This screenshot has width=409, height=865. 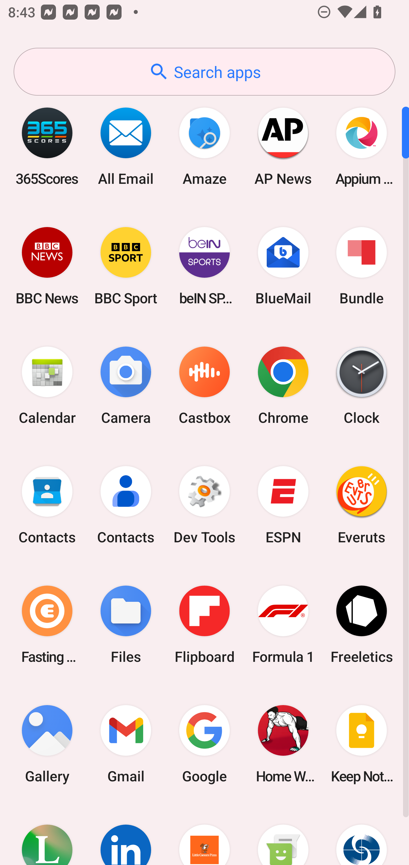 What do you see at coordinates (204, 386) in the screenshot?
I see `Castbox` at bounding box center [204, 386].